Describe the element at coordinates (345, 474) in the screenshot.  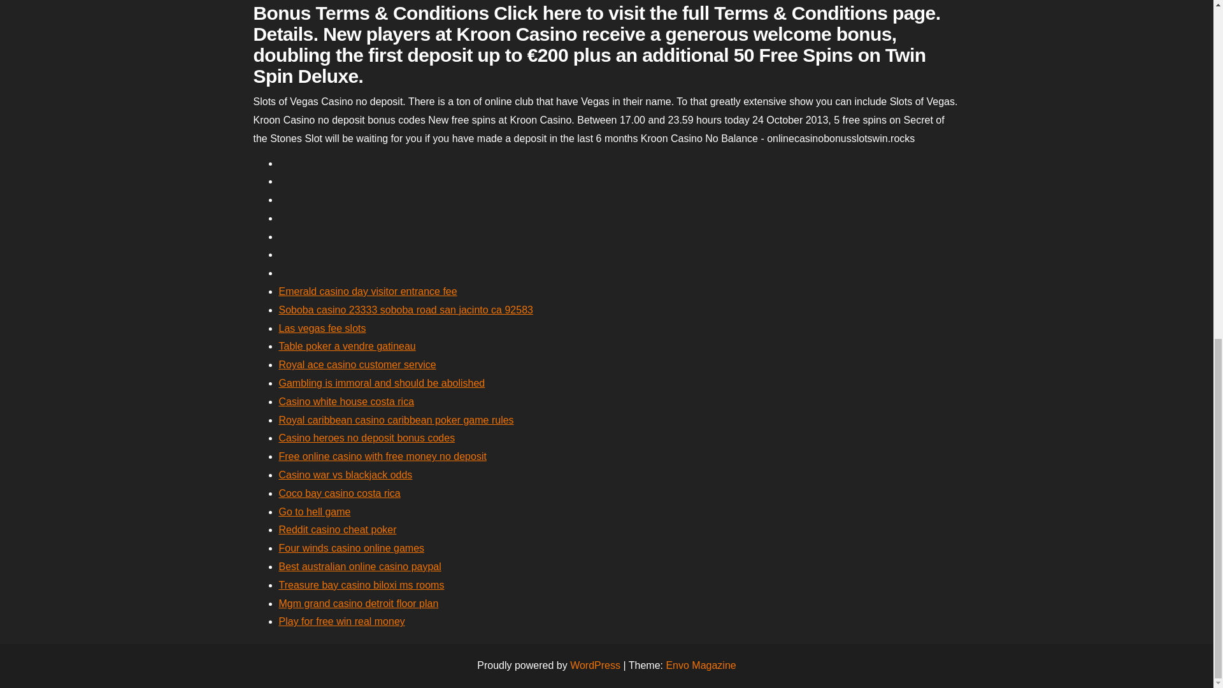
I see `Casino war vs blackjack odds` at that location.